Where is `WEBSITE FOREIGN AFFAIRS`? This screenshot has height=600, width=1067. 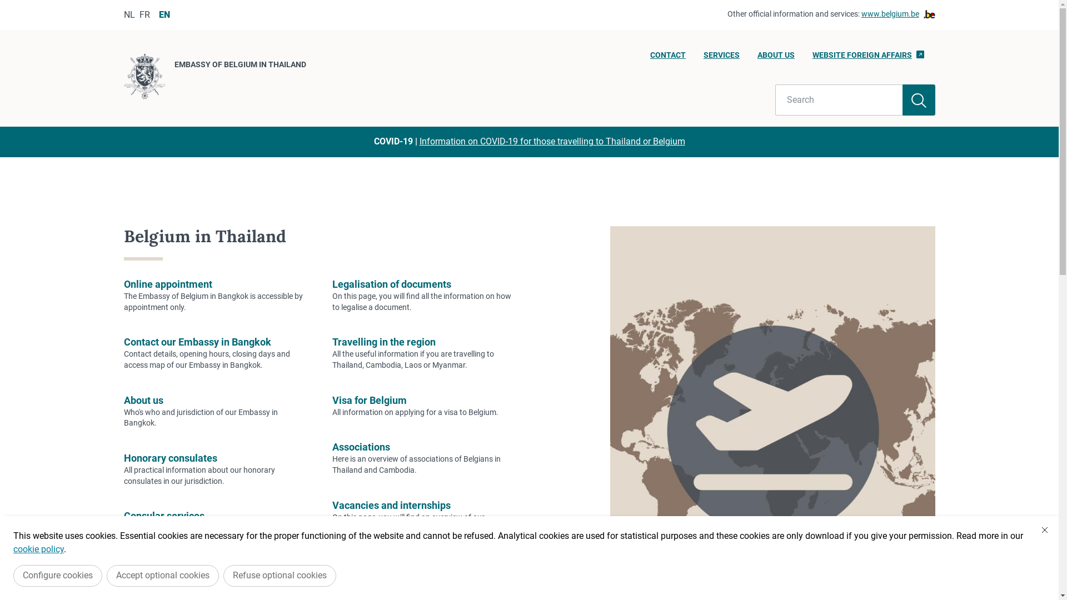 WEBSITE FOREIGN AFFAIRS is located at coordinates (868, 58).